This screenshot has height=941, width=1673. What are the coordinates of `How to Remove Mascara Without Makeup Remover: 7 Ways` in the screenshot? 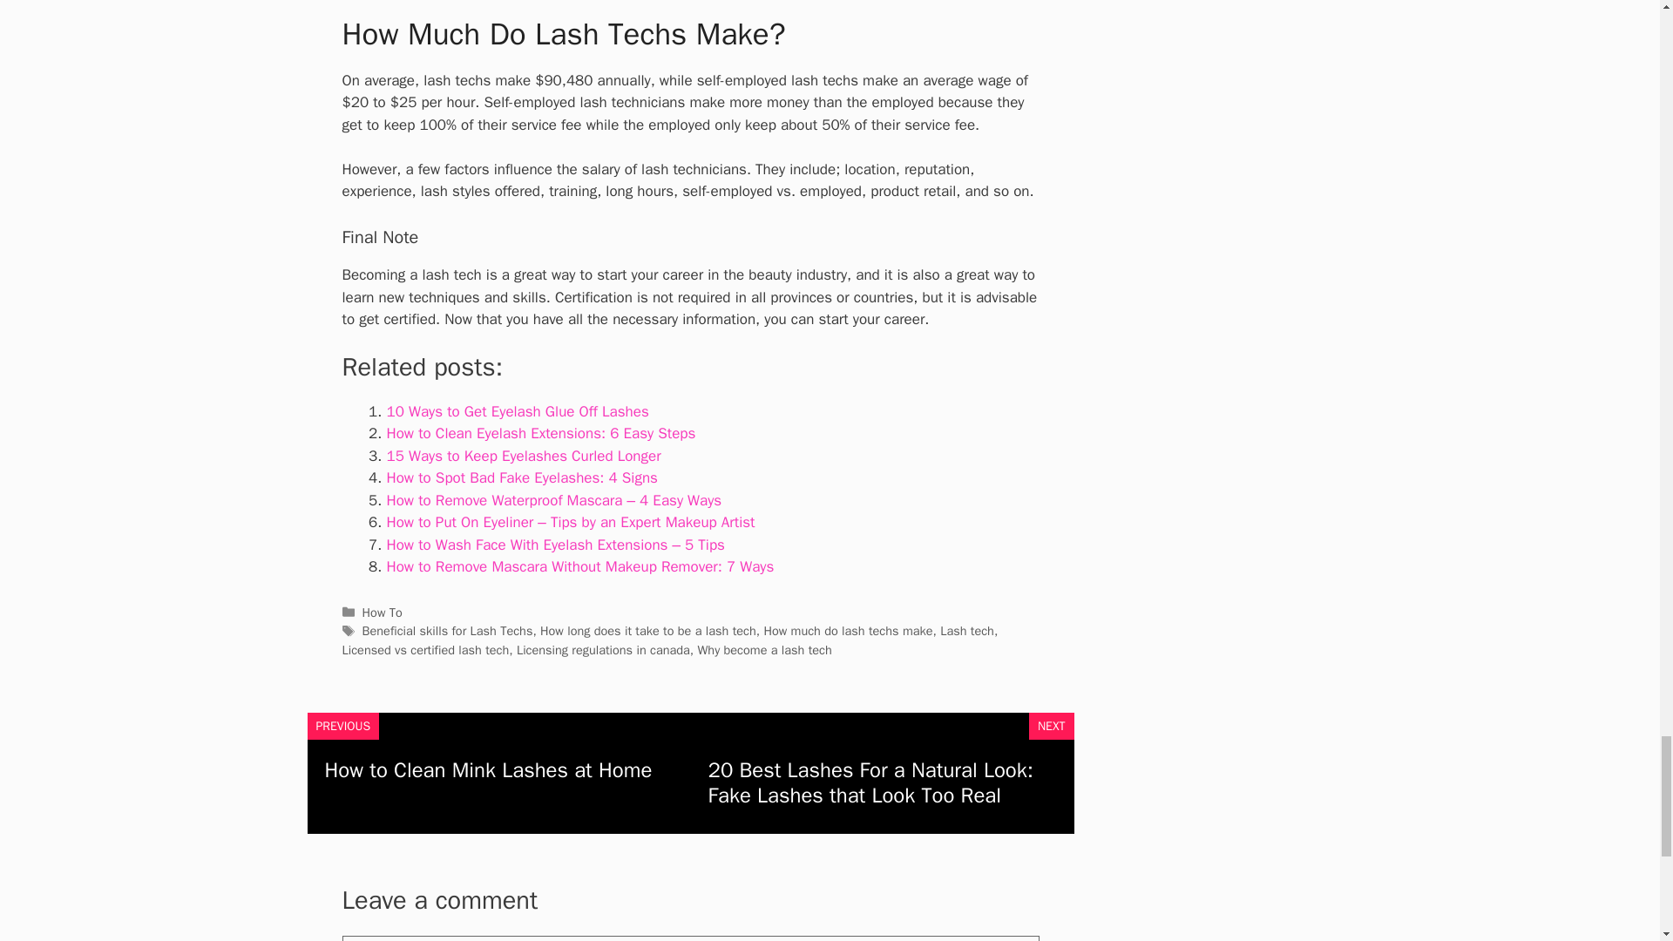 It's located at (580, 566).